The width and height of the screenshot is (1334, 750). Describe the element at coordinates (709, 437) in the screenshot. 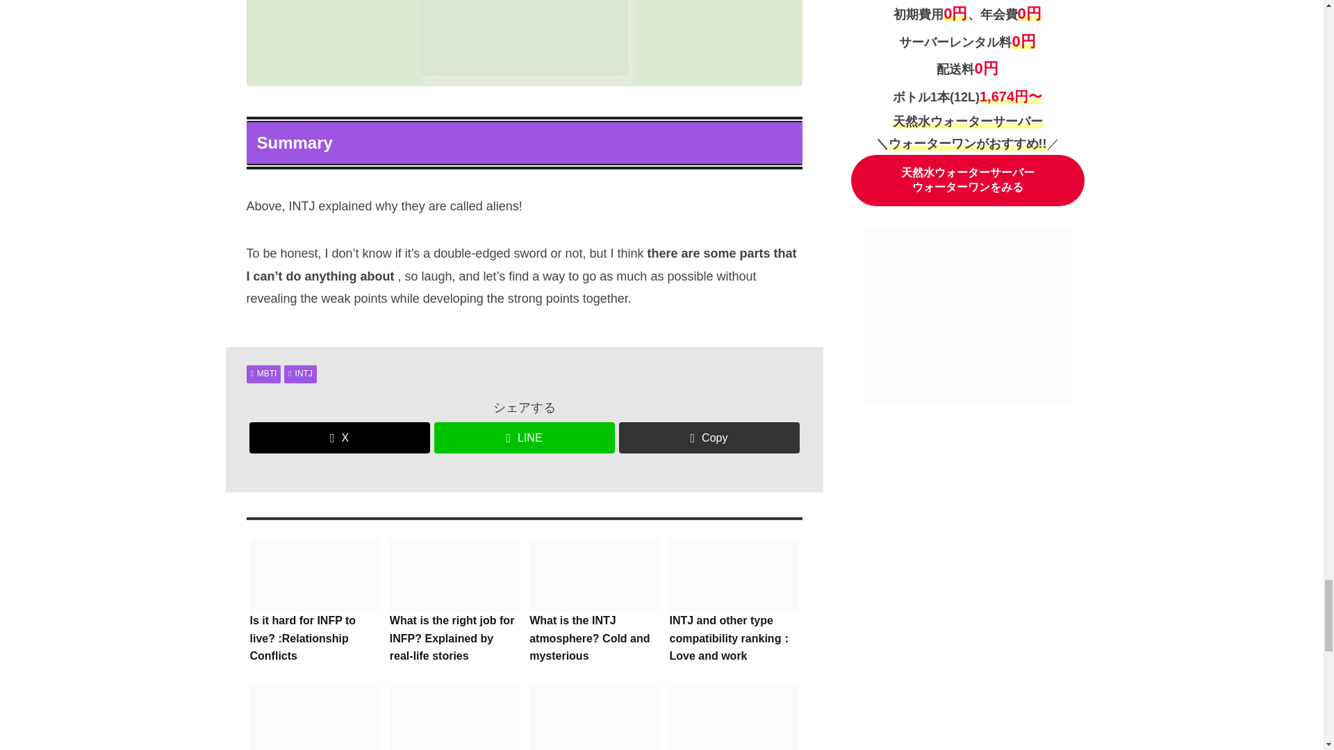

I see `Copy` at that location.